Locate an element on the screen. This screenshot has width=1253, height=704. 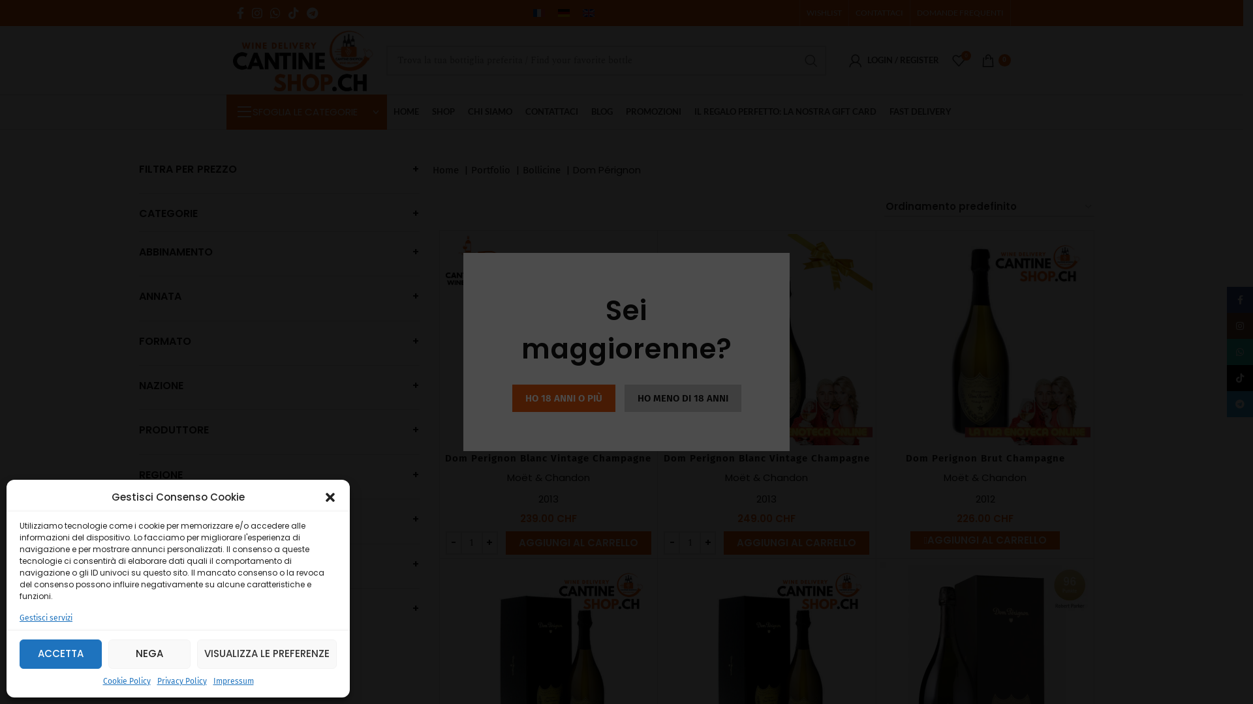
FAST DELIVERY is located at coordinates (920, 112).